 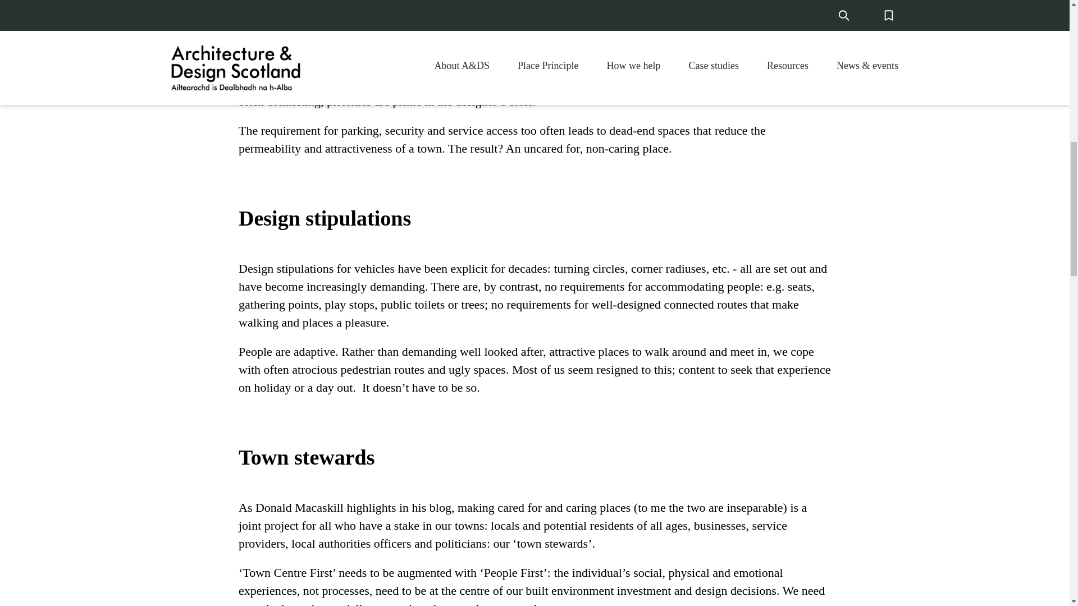 What do you see at coordinates (464, 3) in the screenshot?
I see `Dr. Donald Macaskill` at bounding box center [464, 3].